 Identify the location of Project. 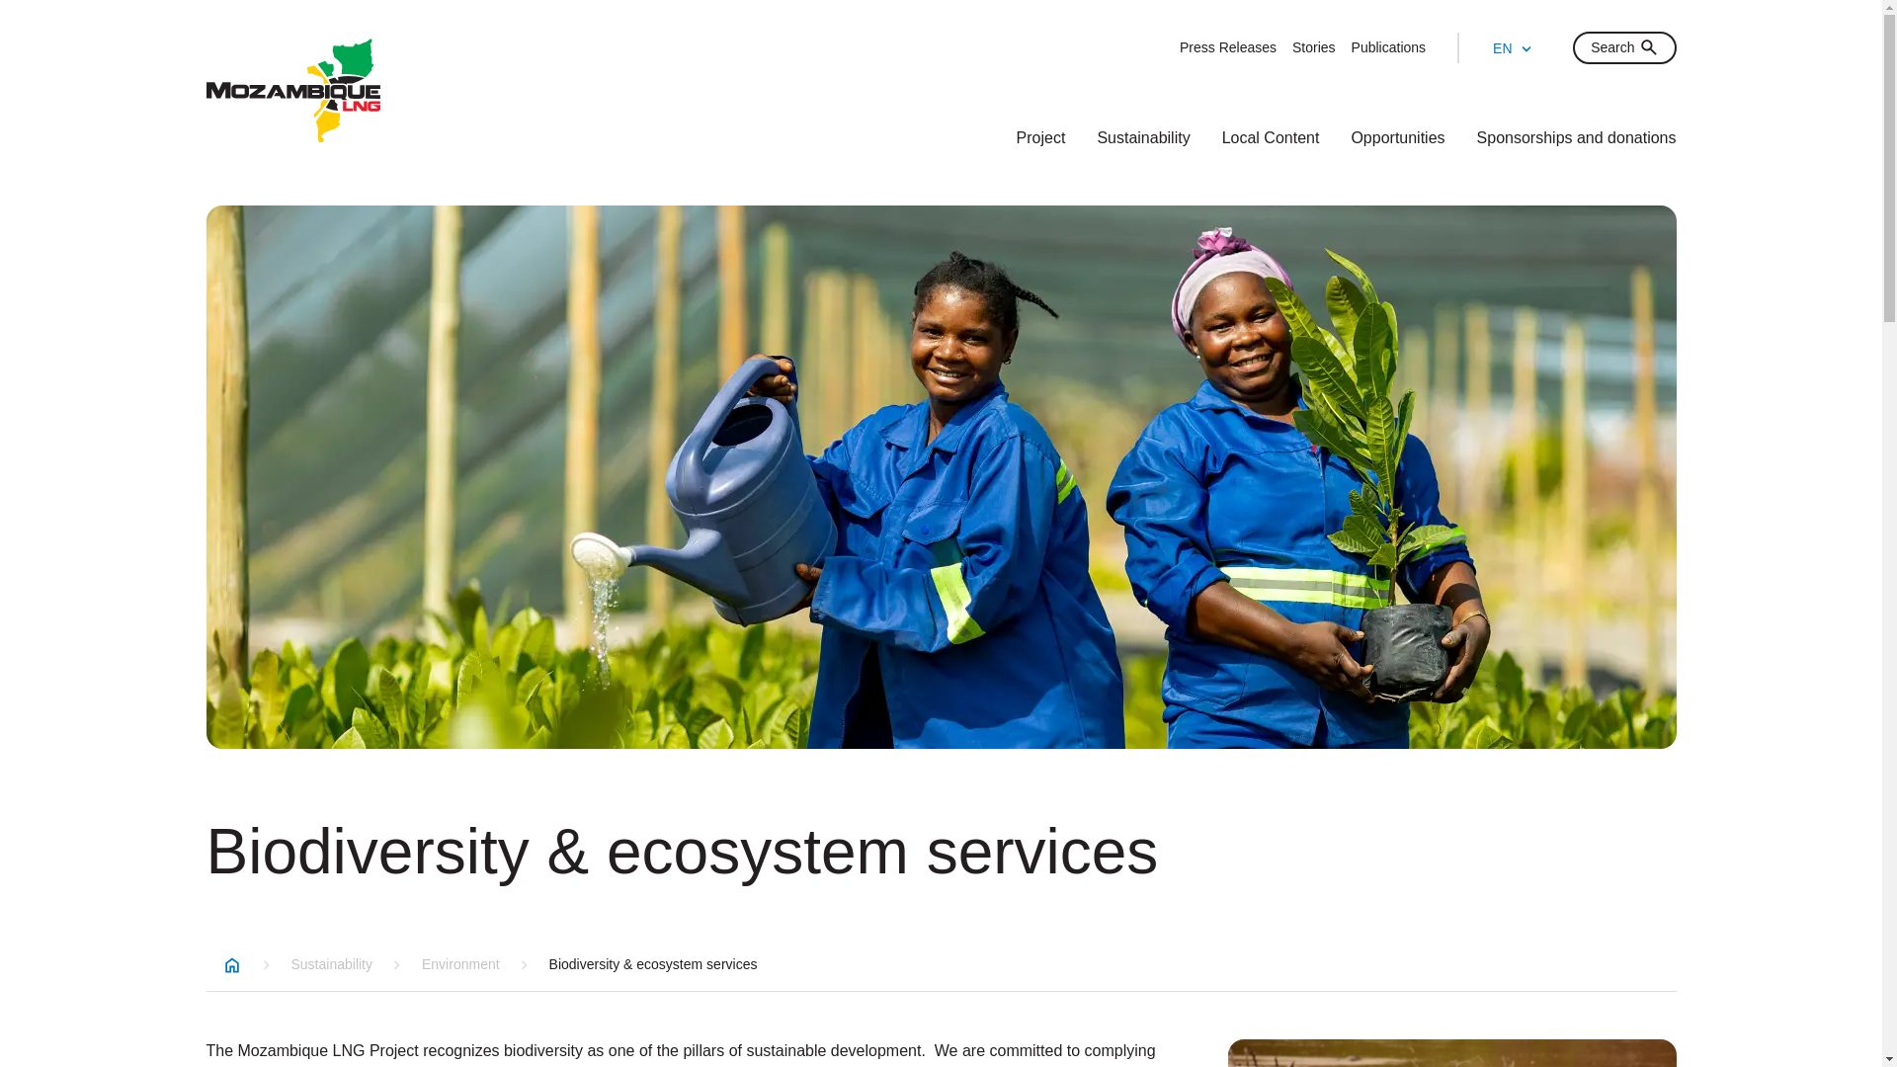
(1041, 136).